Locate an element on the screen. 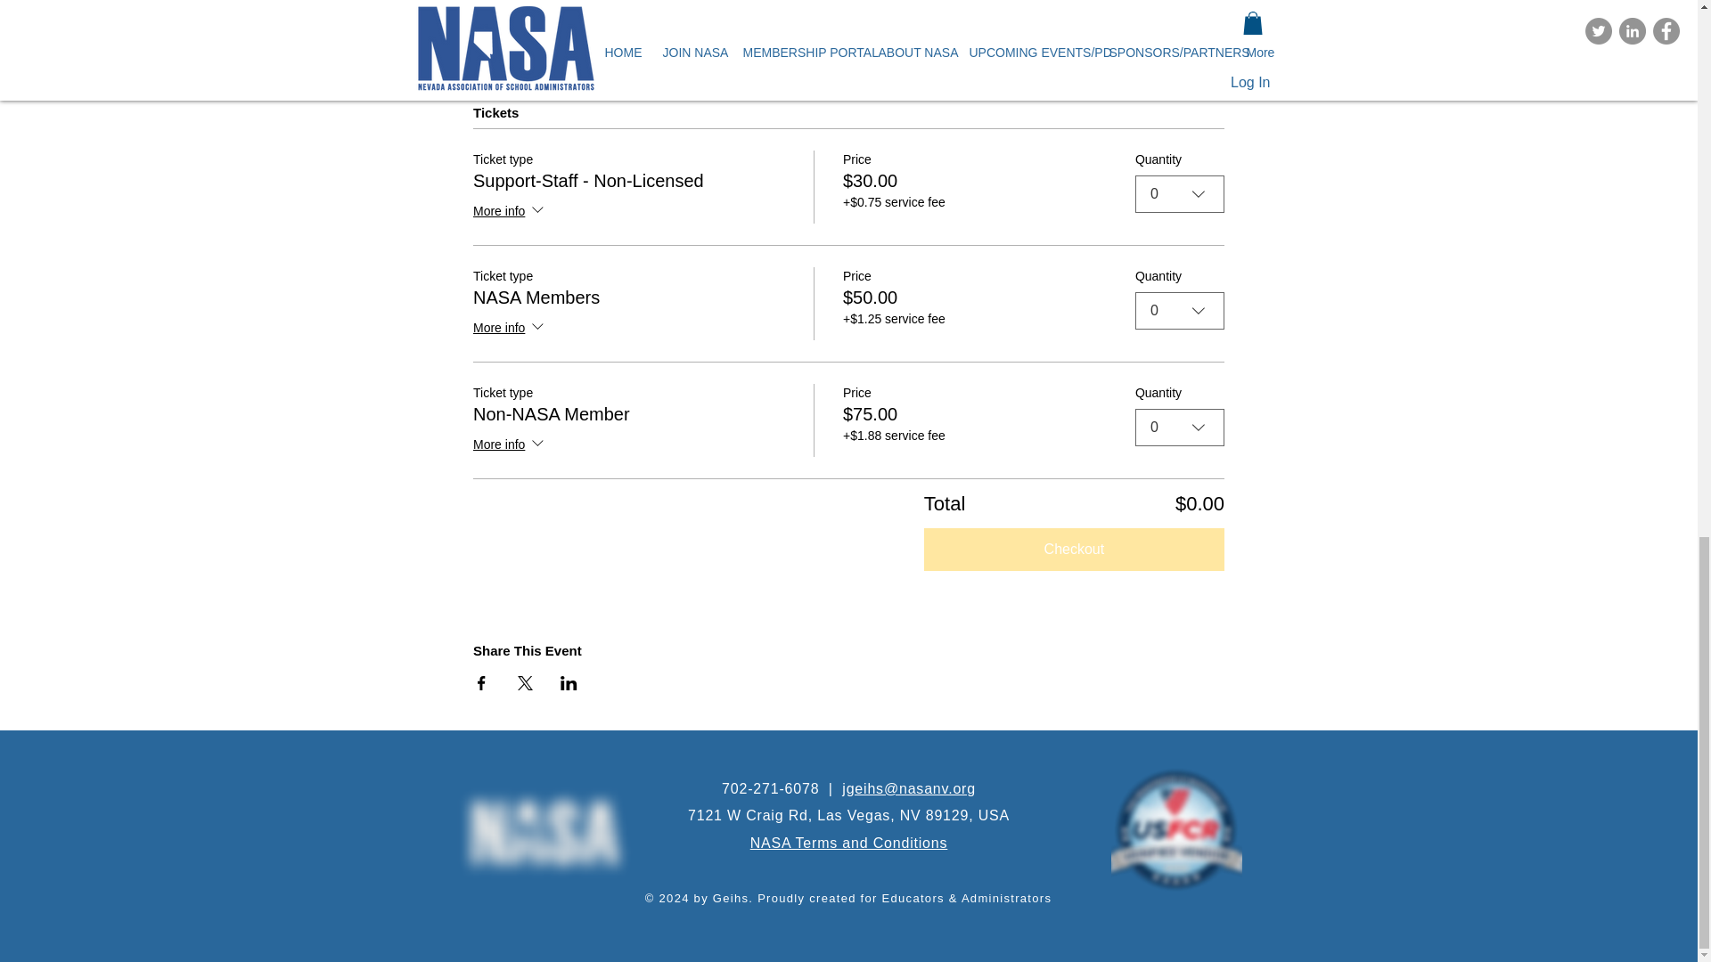  More info is located at coordinates (510, 445).